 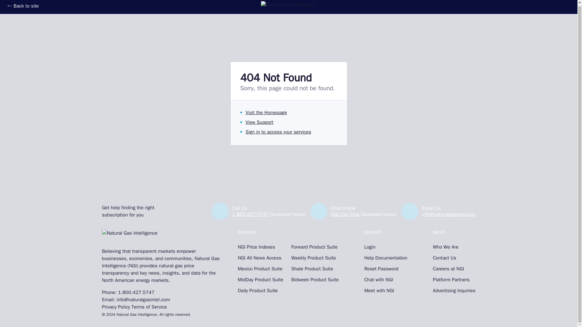 What do you see at coordinates (136, 292) in the screenshot?
I see `1.800.427.5747` at bounding box center [136, 292].